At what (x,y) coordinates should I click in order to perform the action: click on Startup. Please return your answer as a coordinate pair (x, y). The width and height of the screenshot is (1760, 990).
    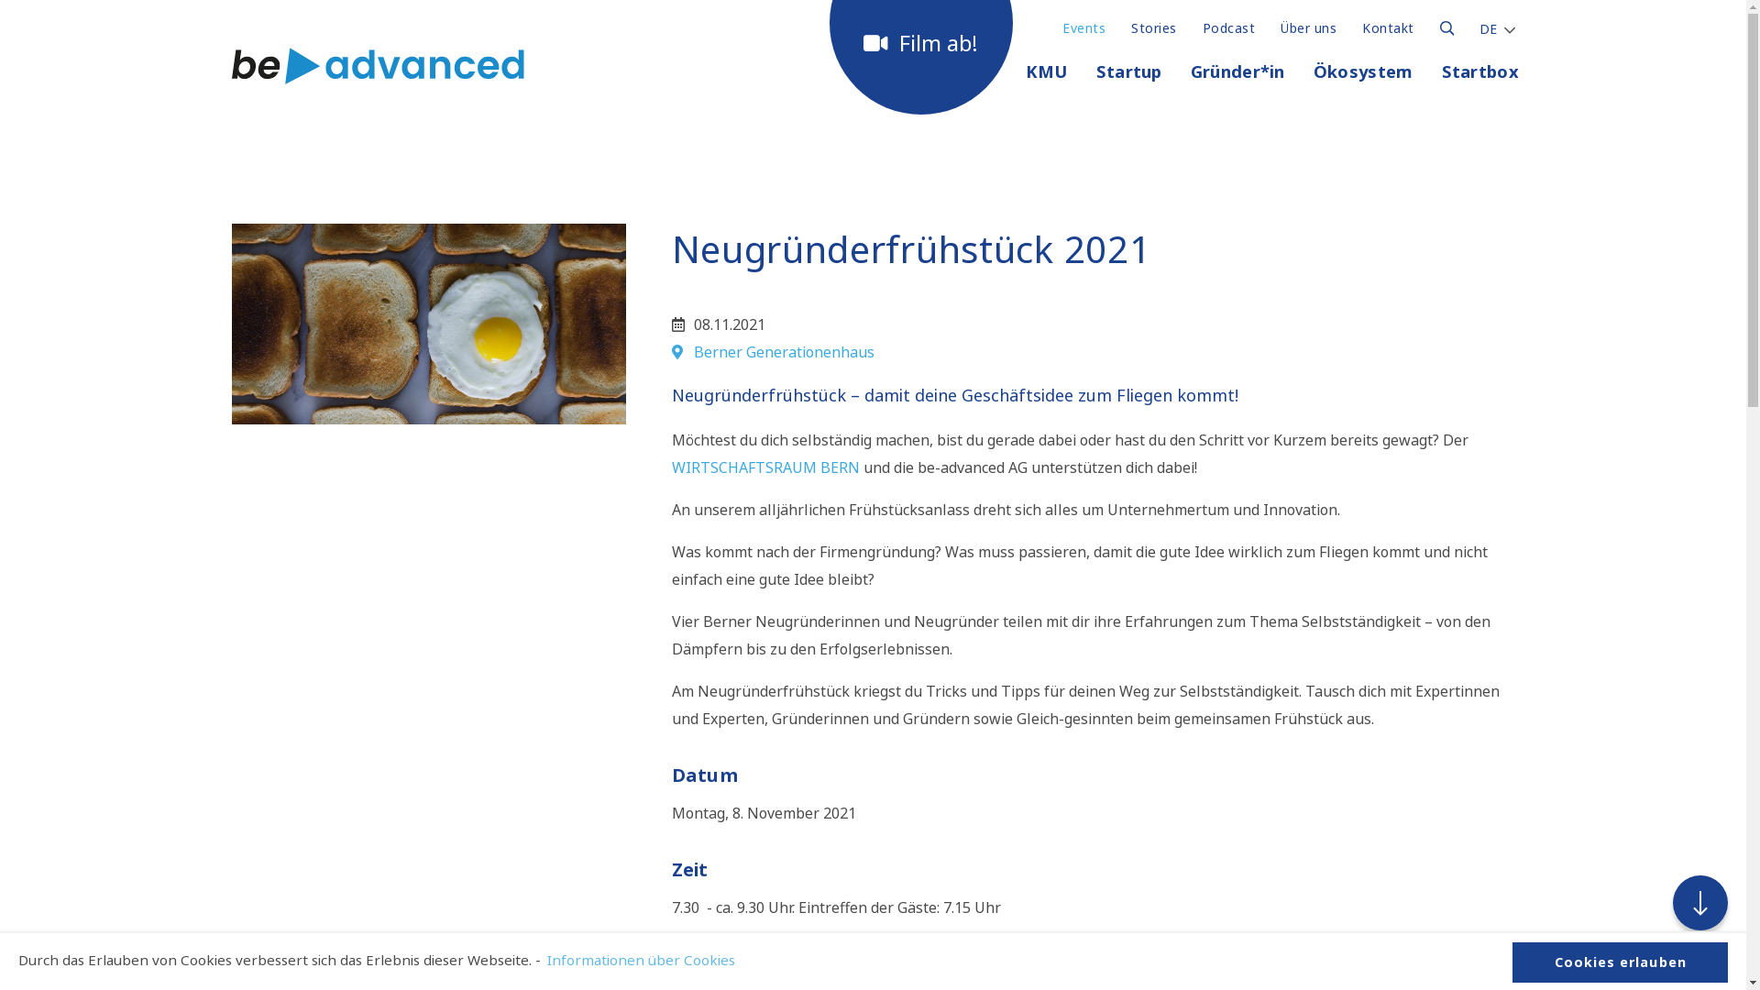
    Looking at the image, I should click on (1129, 78).